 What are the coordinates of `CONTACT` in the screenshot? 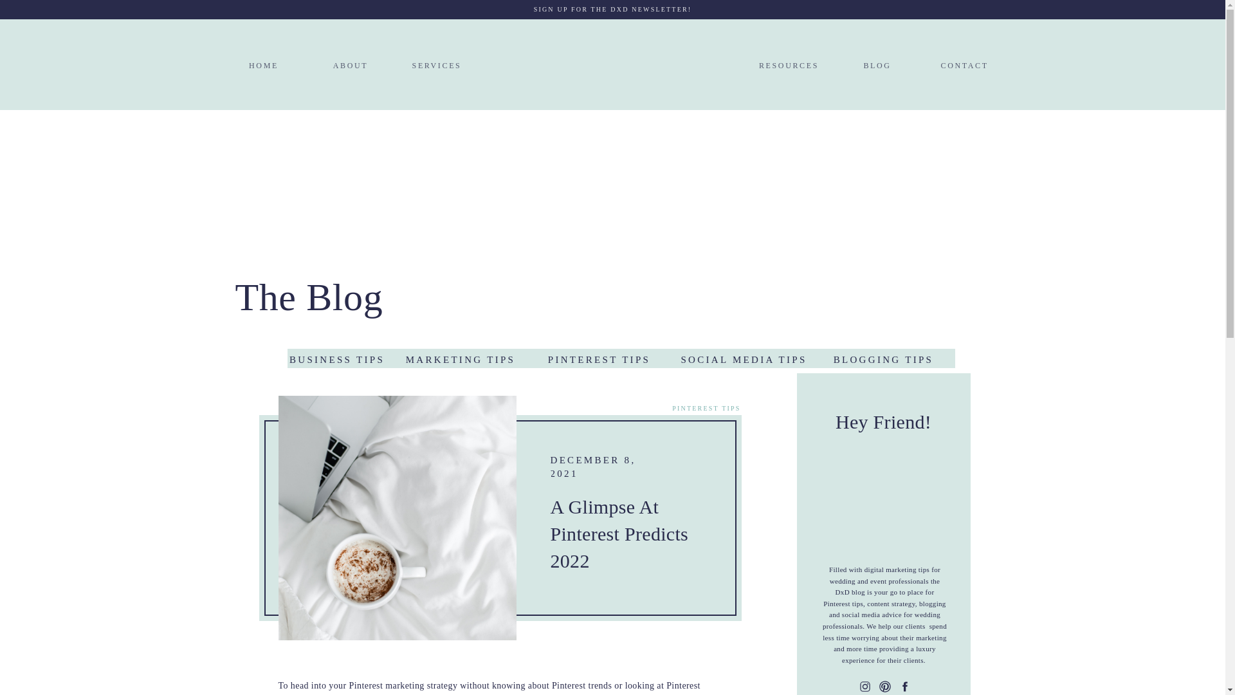 It's located at (960, 64).